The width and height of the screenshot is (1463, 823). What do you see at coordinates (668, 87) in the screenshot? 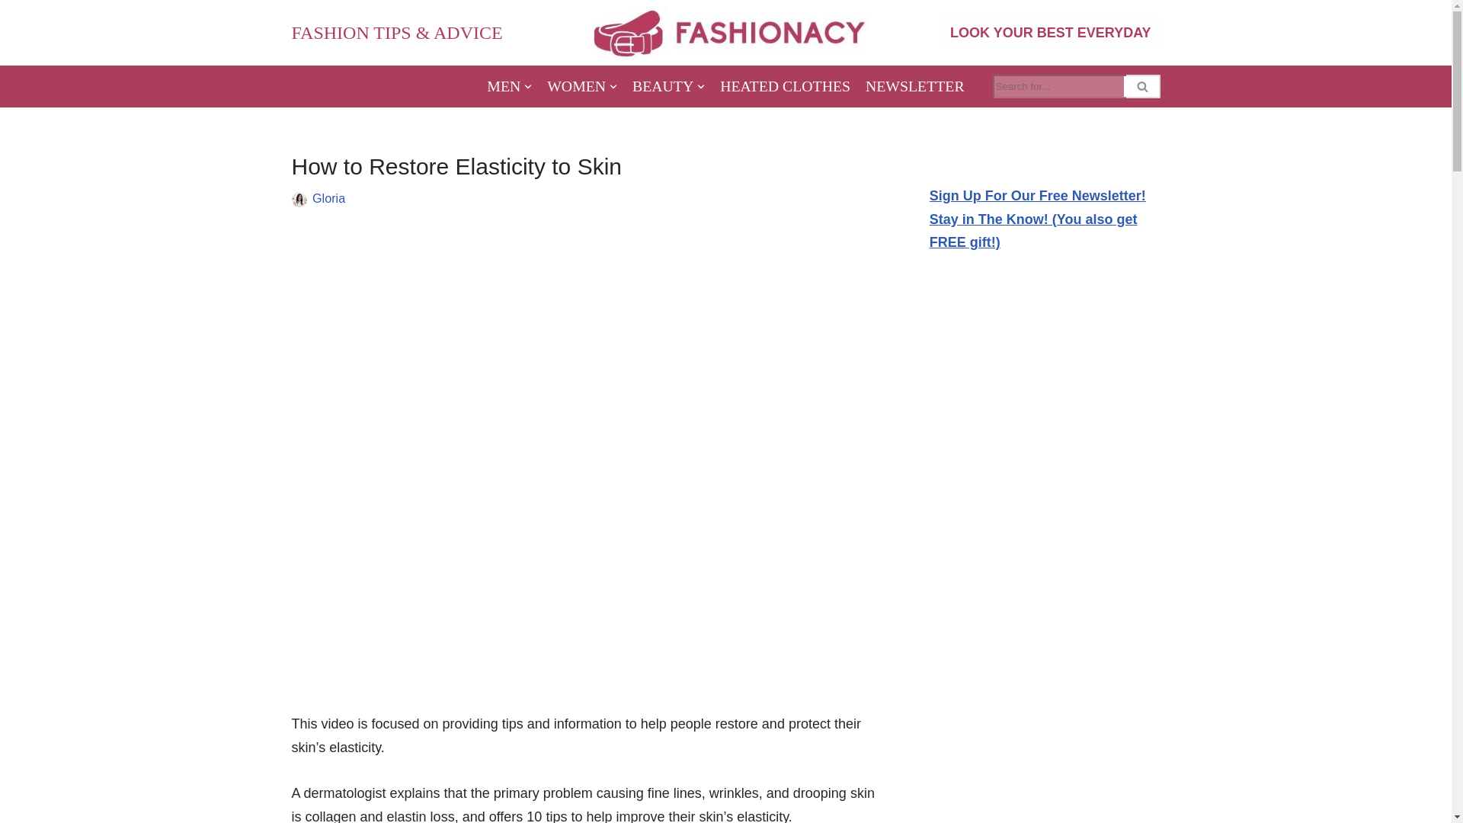
I see `BEAUTY` at bounding box center [668, 87].